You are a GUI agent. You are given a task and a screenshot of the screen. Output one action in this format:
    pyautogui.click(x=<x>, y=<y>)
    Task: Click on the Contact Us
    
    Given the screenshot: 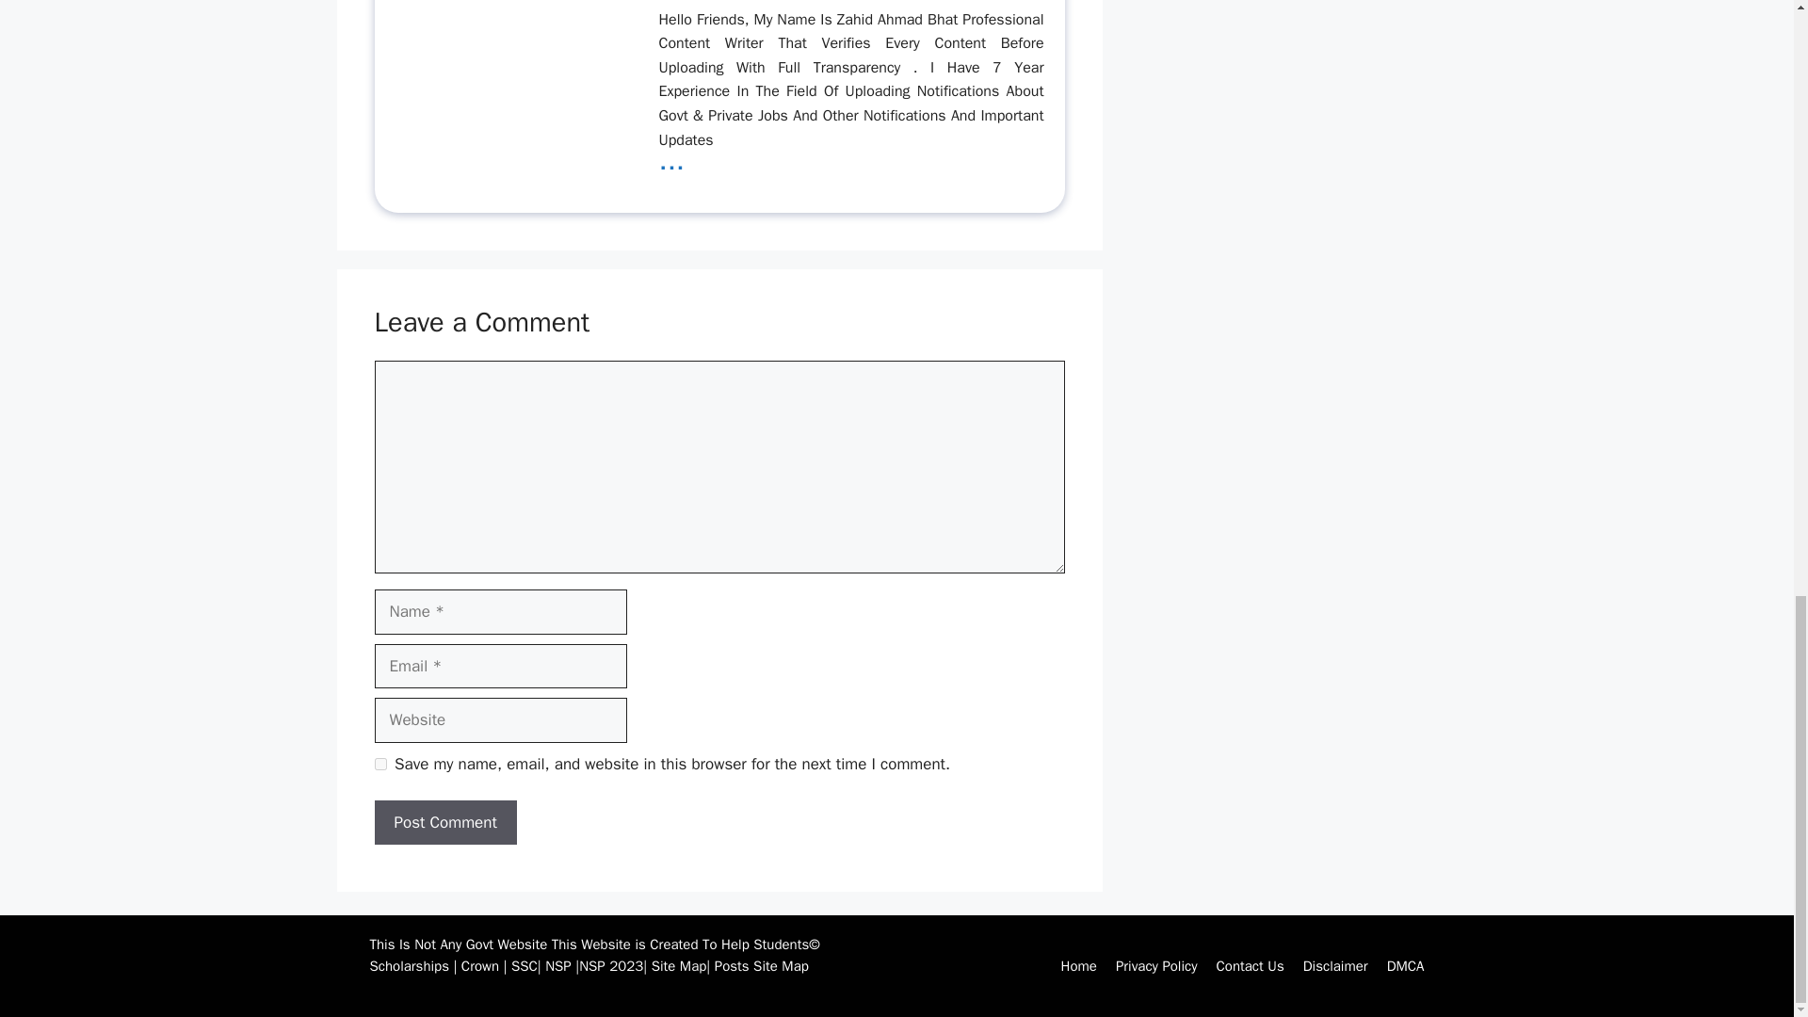 What is the action you would take?
    pyautogui.click(x=1251, y=966)
    